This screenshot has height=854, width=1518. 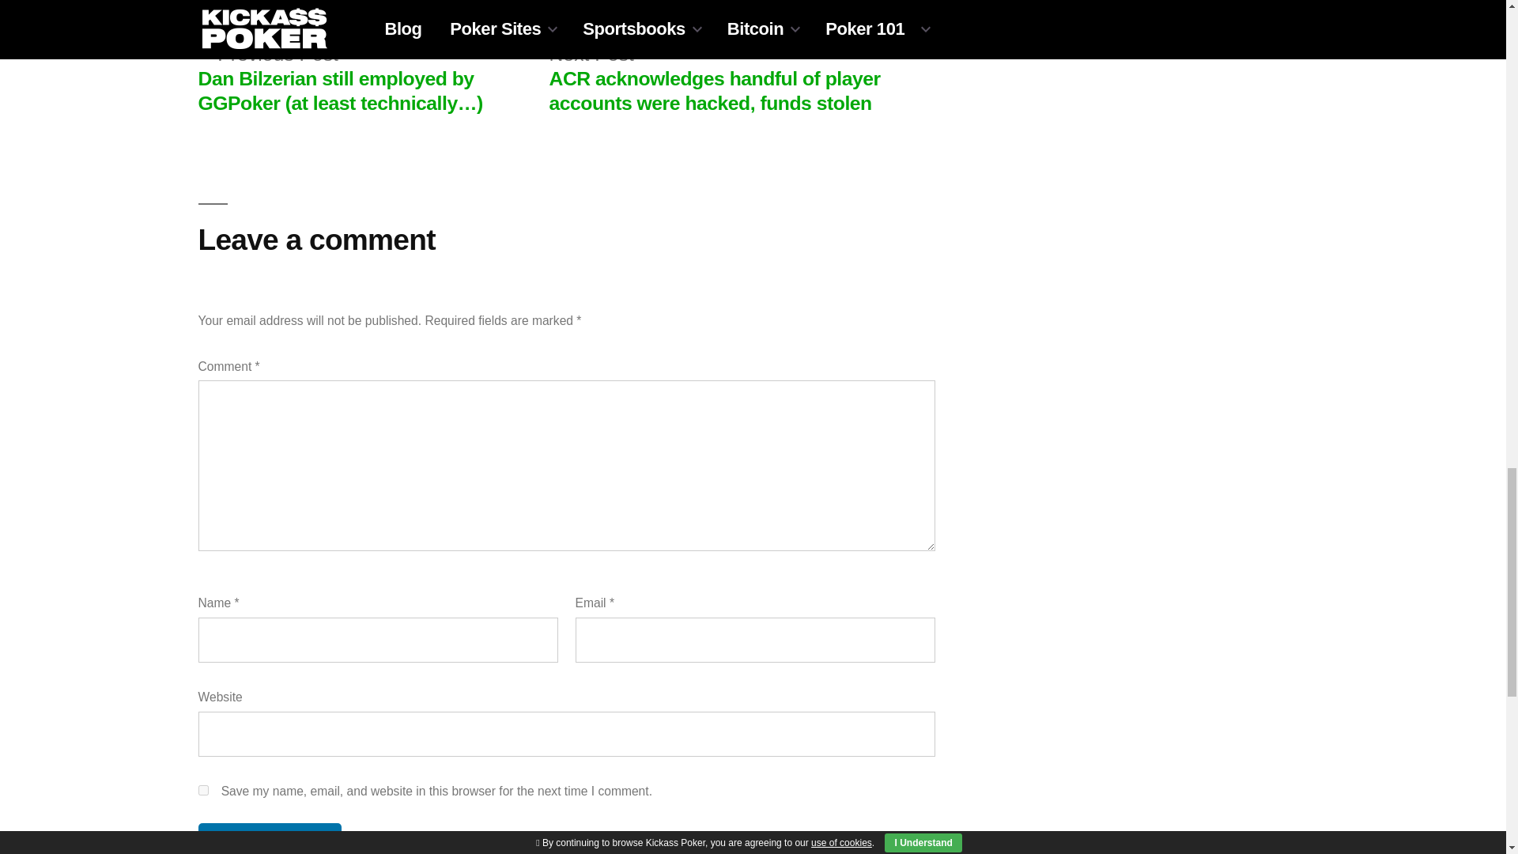 What do you see at coordinates (269, 838) in the screenshot?
I see `Post Comment` at bounding box center [269, 838].